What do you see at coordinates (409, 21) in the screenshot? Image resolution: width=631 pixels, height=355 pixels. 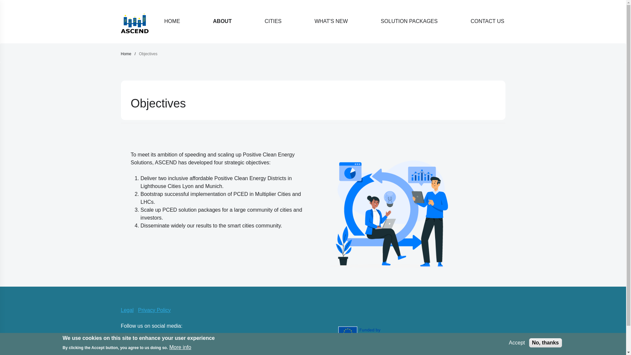 I see `SOLUTION PACKAGES` at bounding box center [409, 21].